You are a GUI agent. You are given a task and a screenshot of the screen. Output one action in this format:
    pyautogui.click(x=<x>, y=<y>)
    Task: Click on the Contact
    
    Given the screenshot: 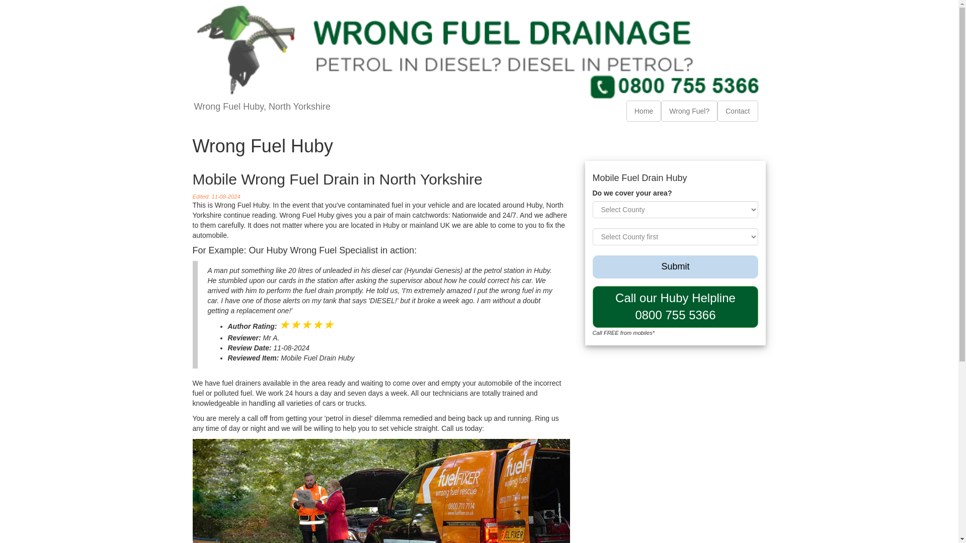 What is the action you would take?
    pyautogui.click(x=738, y=111)
    